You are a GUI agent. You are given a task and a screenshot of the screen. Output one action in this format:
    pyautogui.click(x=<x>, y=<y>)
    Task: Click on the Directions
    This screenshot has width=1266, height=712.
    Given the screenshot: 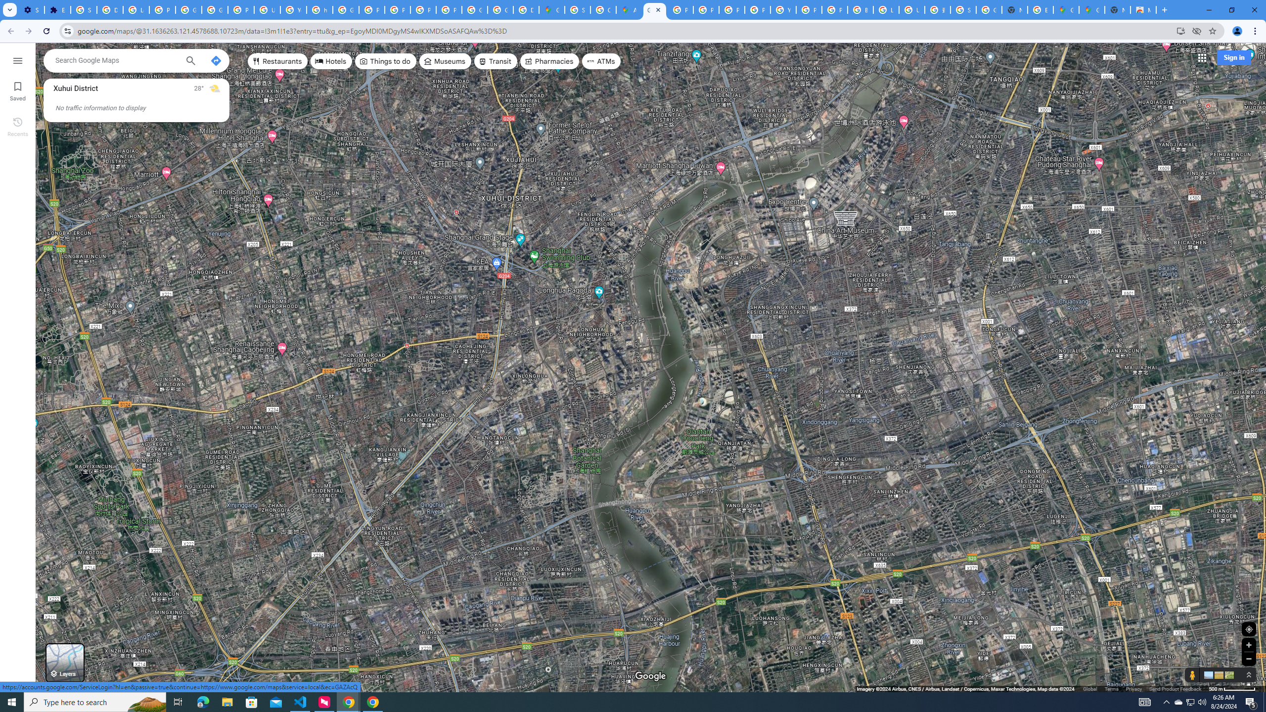 What is the action you would take?
    pyautogui.click(x=216, y=60)
    